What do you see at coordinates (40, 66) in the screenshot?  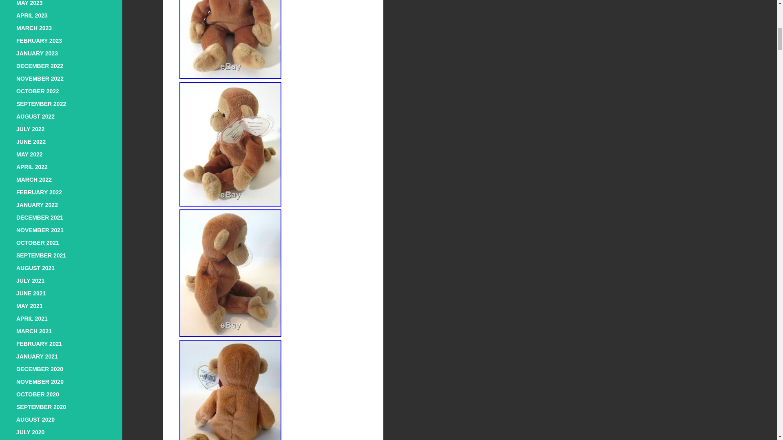 I see `DECEMBER 2022` at bounding box center [40, 66].